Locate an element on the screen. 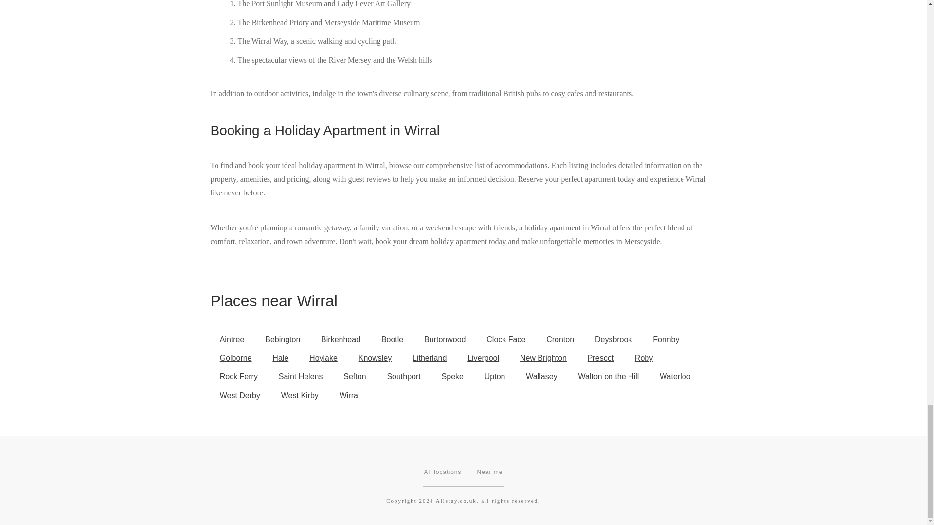 Image resolution: width=934 pixels, height=525 pixels. Hale is located at coordinates (280, 358).